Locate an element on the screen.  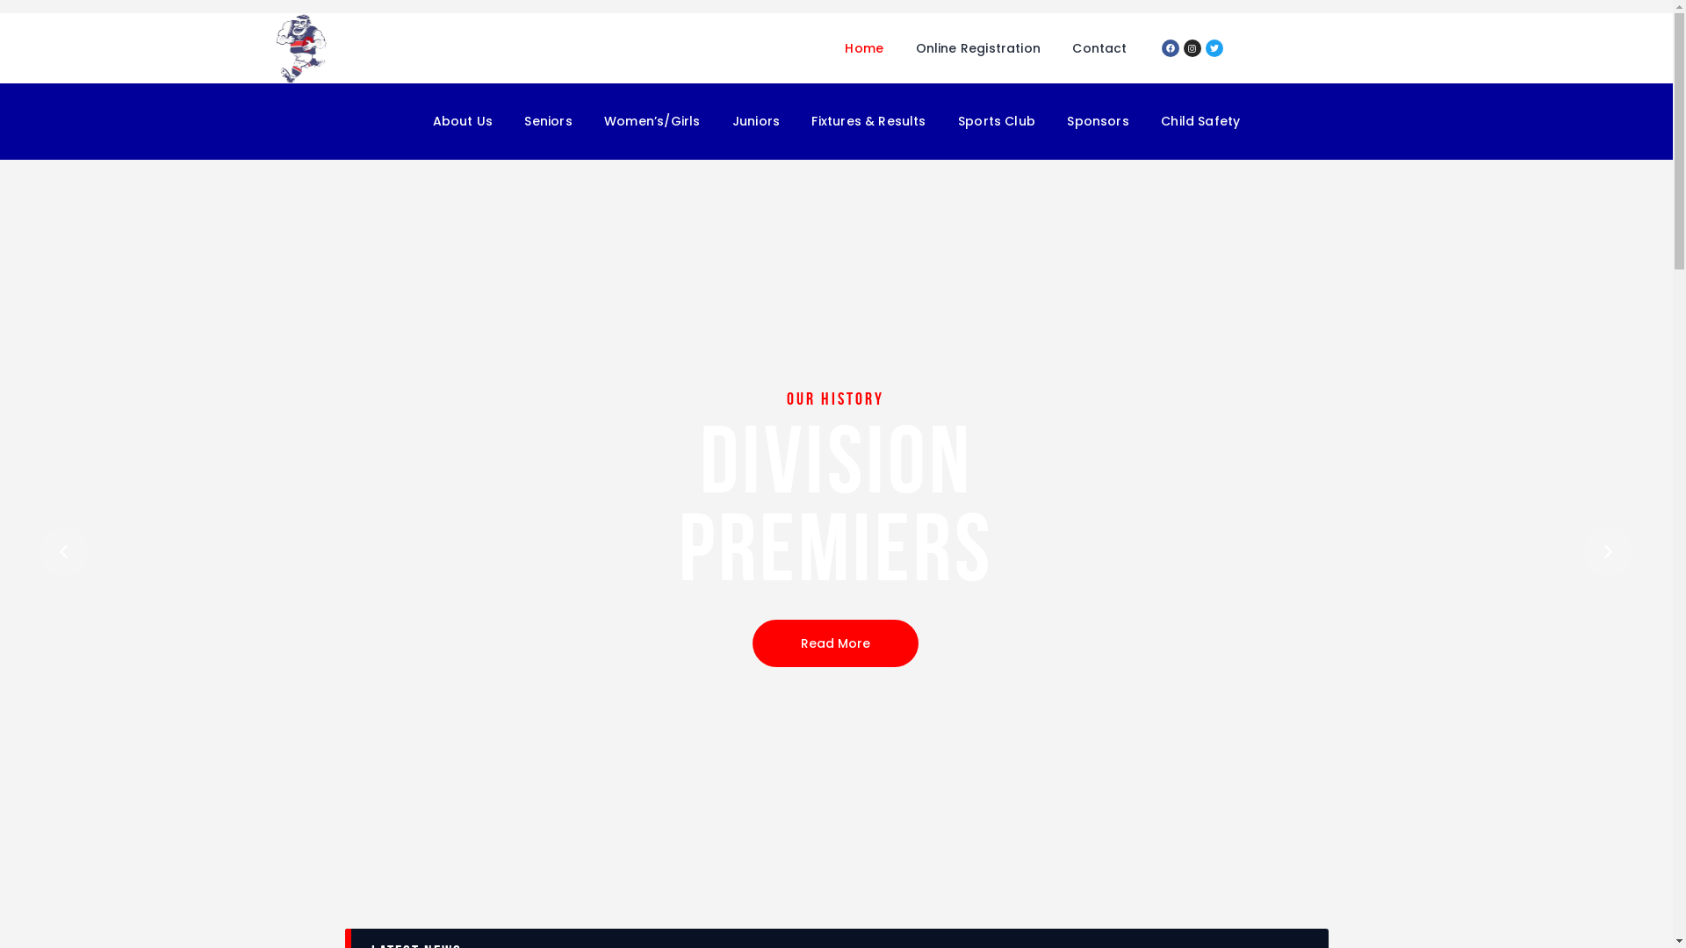
Fixtures & Results is located at coordinates (869, 121).